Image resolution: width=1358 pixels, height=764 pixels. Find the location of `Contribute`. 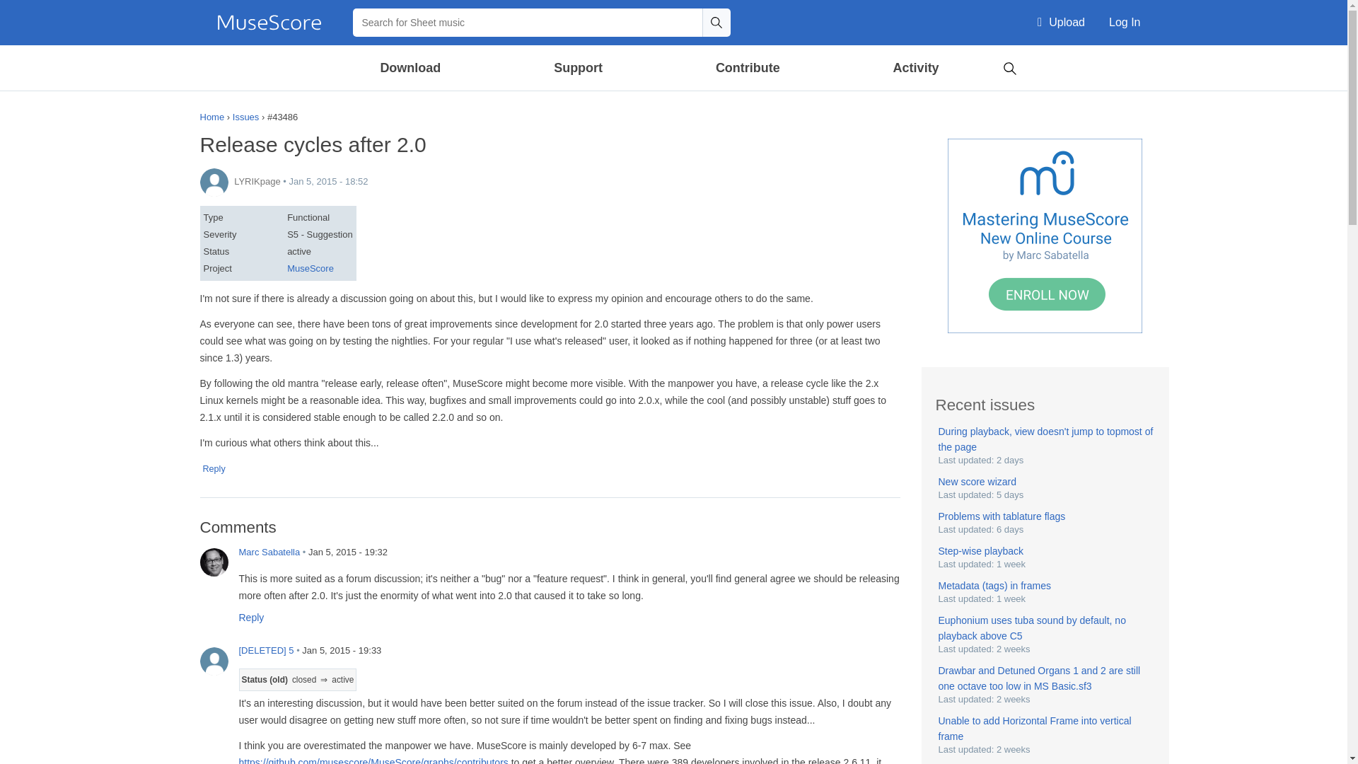

Contribute is located at coordinates (747, 68).